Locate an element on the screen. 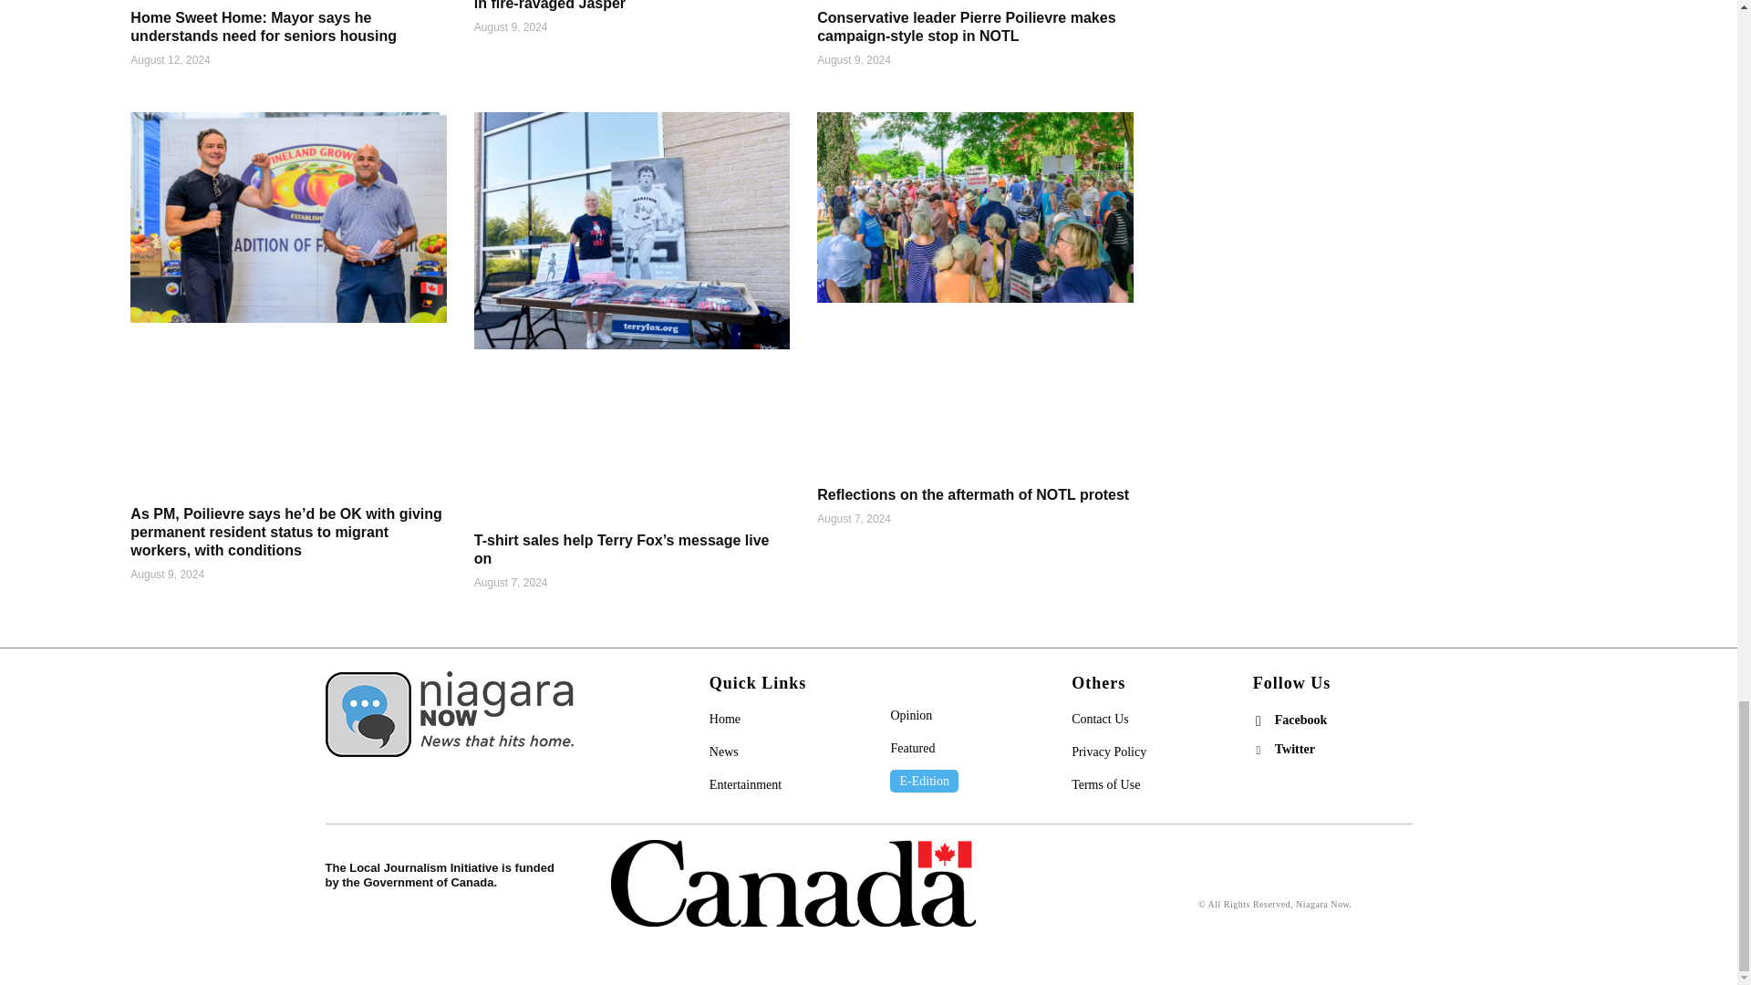 The height and width of the screenshot is (985, 1751). Twitter is located at coordinates (1258, 750).